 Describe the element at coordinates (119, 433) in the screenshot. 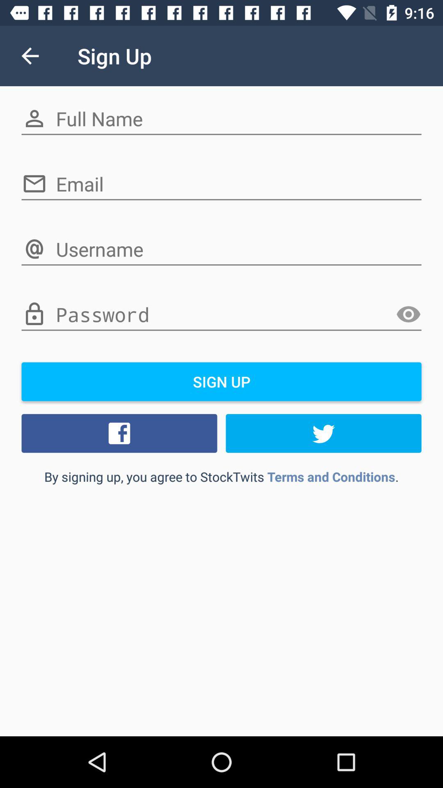

I see `tap icon above the by signing up icon` at that location.